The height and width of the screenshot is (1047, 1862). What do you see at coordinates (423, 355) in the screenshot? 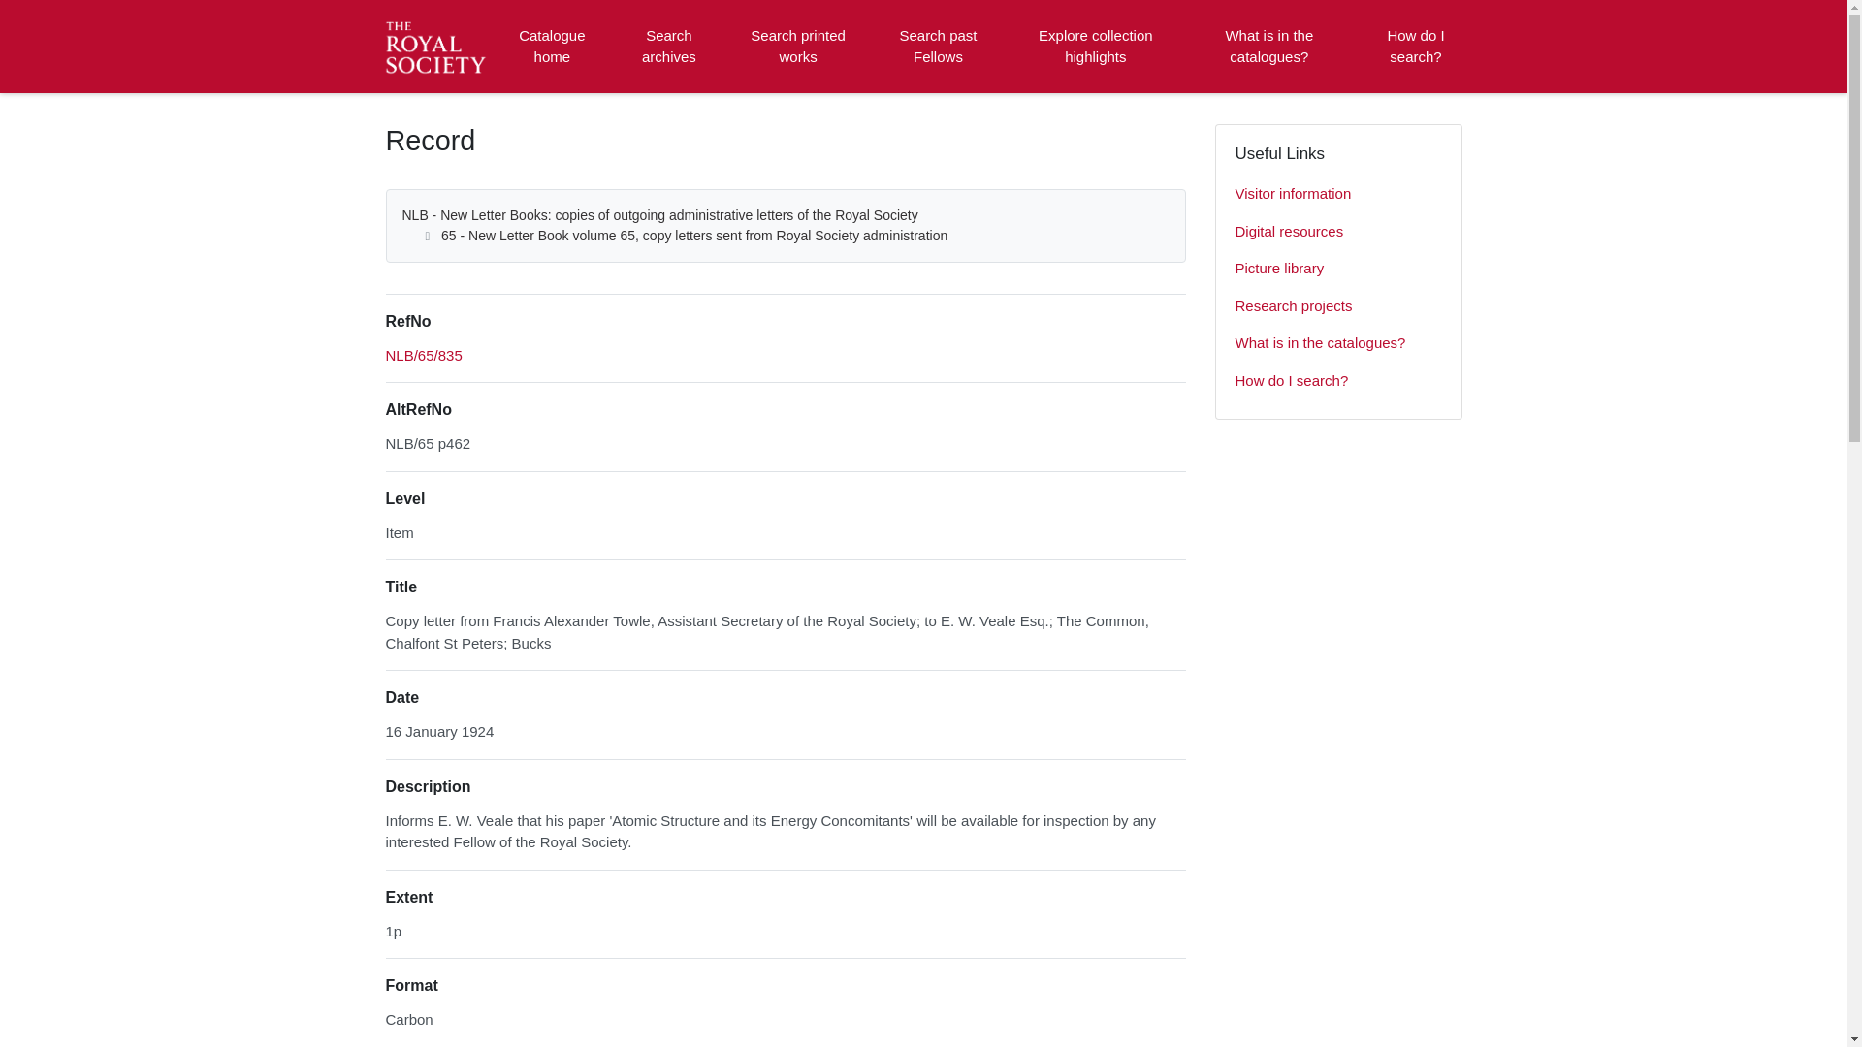
I see `Browse record in hierarchy.` at bounding box center [423, 355].